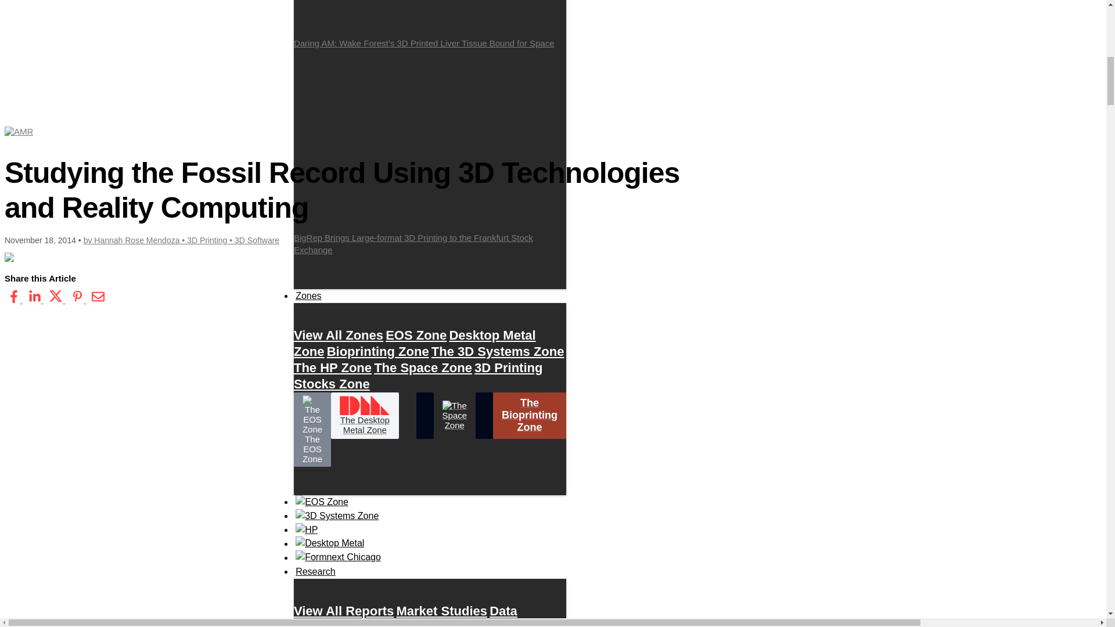 The image size is (1115, 627). I want to click on 3D Printing Stocks Zone, so click(418, 376).